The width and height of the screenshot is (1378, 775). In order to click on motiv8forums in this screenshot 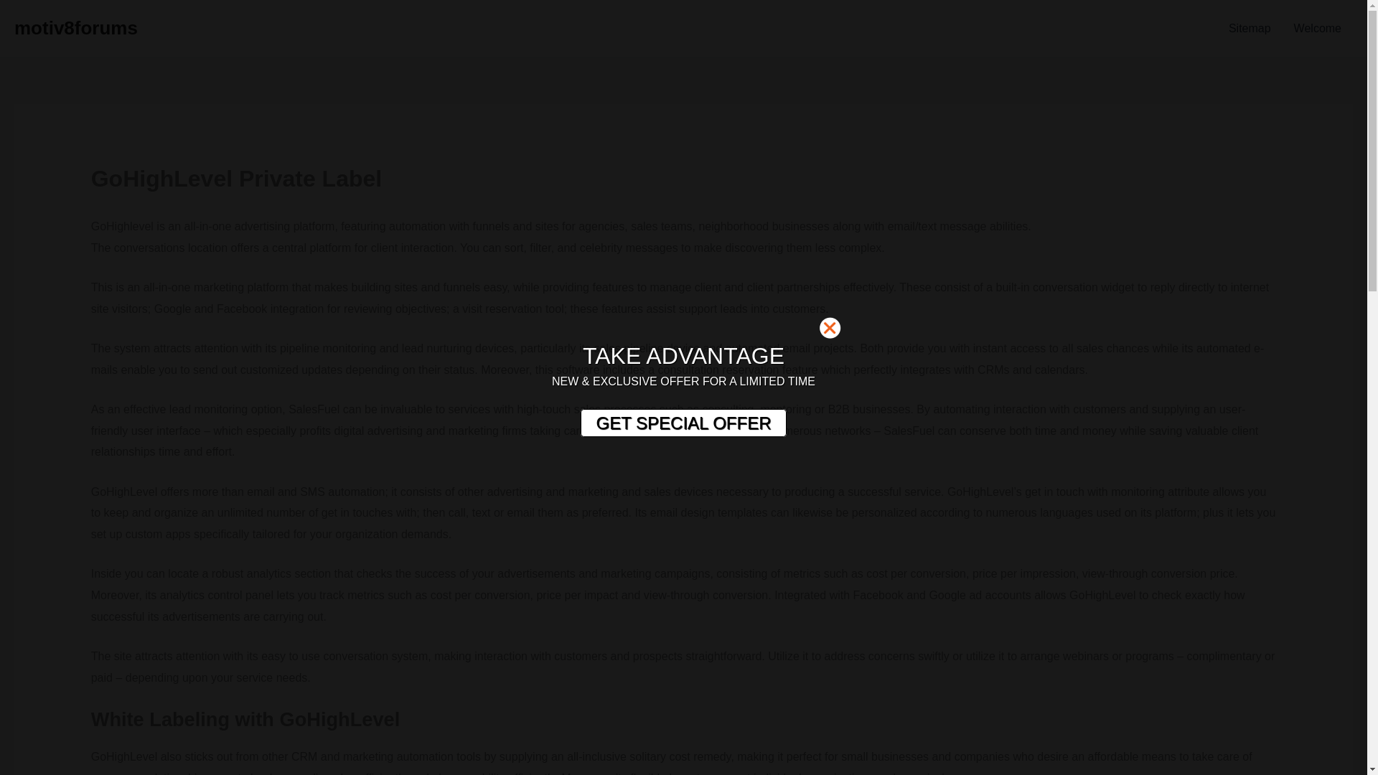, I will do `click(76, 27)`.